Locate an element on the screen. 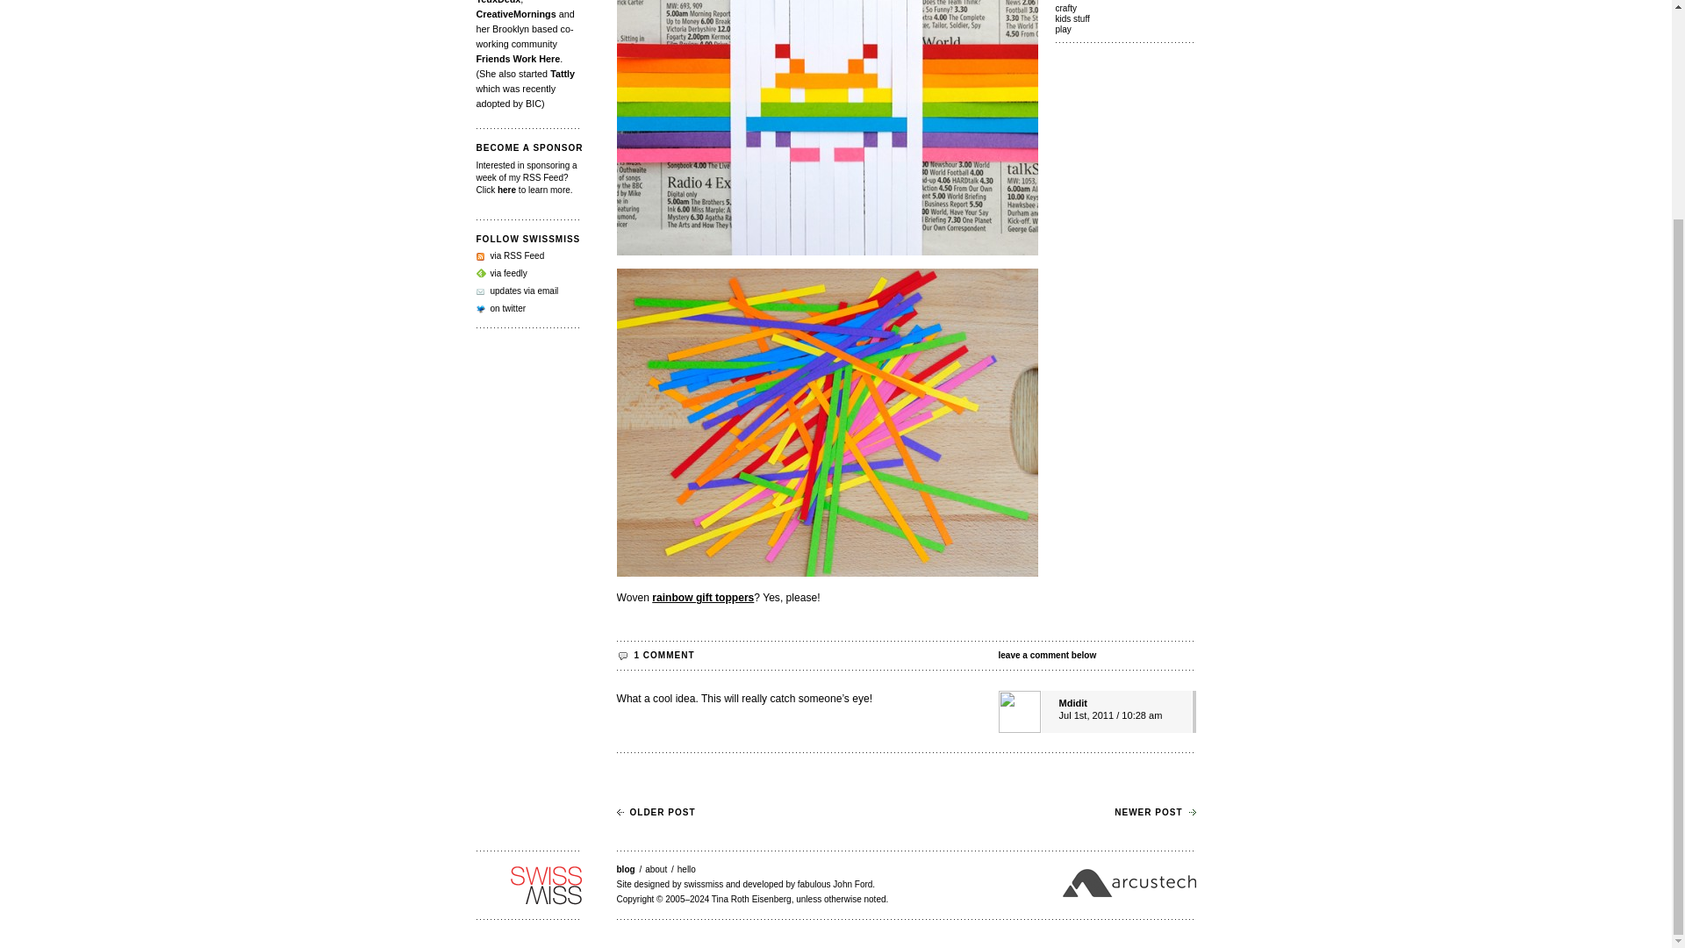 This screenshot has width=1685, height=948. woven-space-invaders-1 is located at coordinates (827, 421).